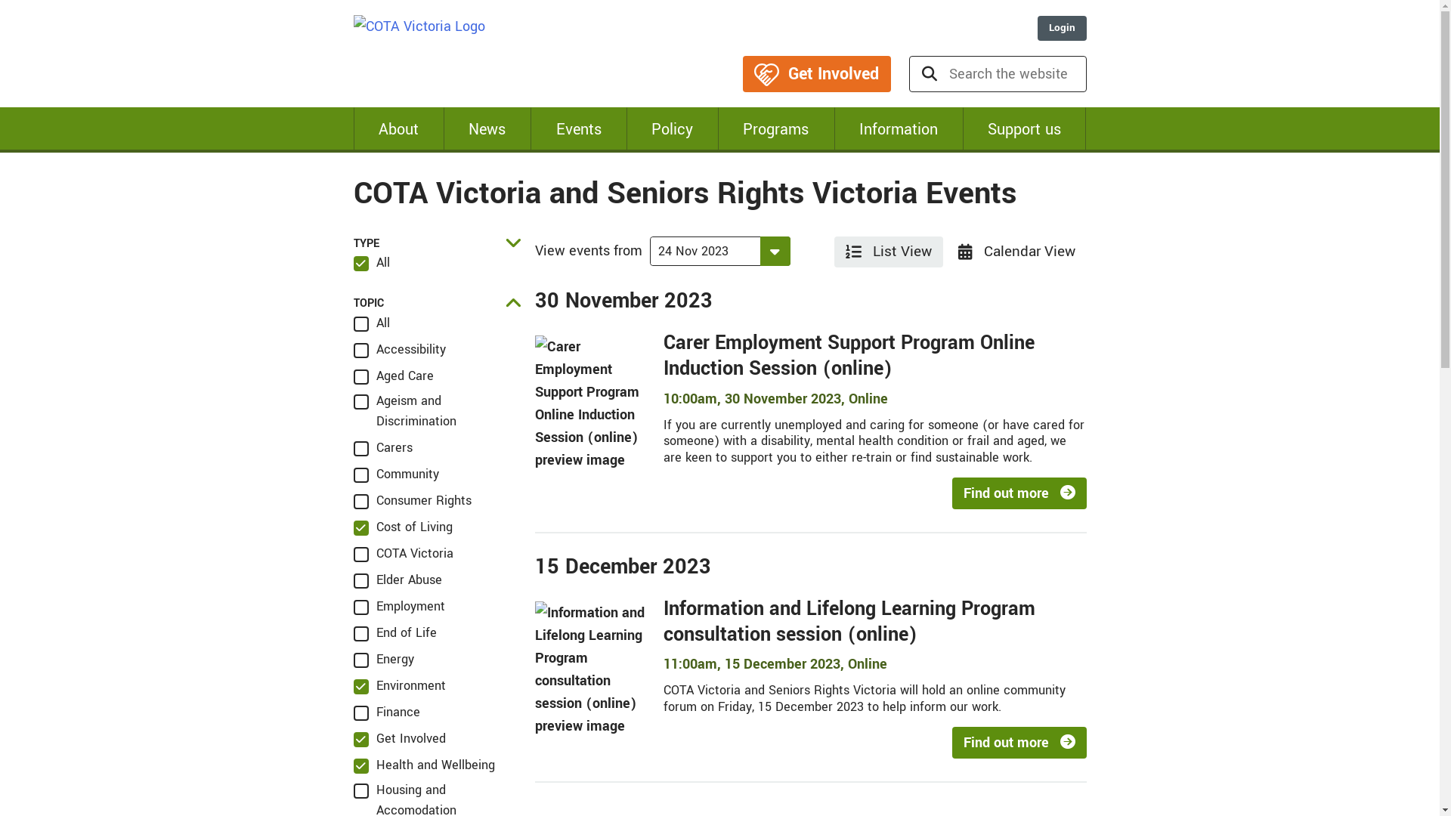 The width and height of the screenshot is (1451, 816). Describe the element at coordinates (1019, 743) in the screenshot. I see `Find out more` at that location.